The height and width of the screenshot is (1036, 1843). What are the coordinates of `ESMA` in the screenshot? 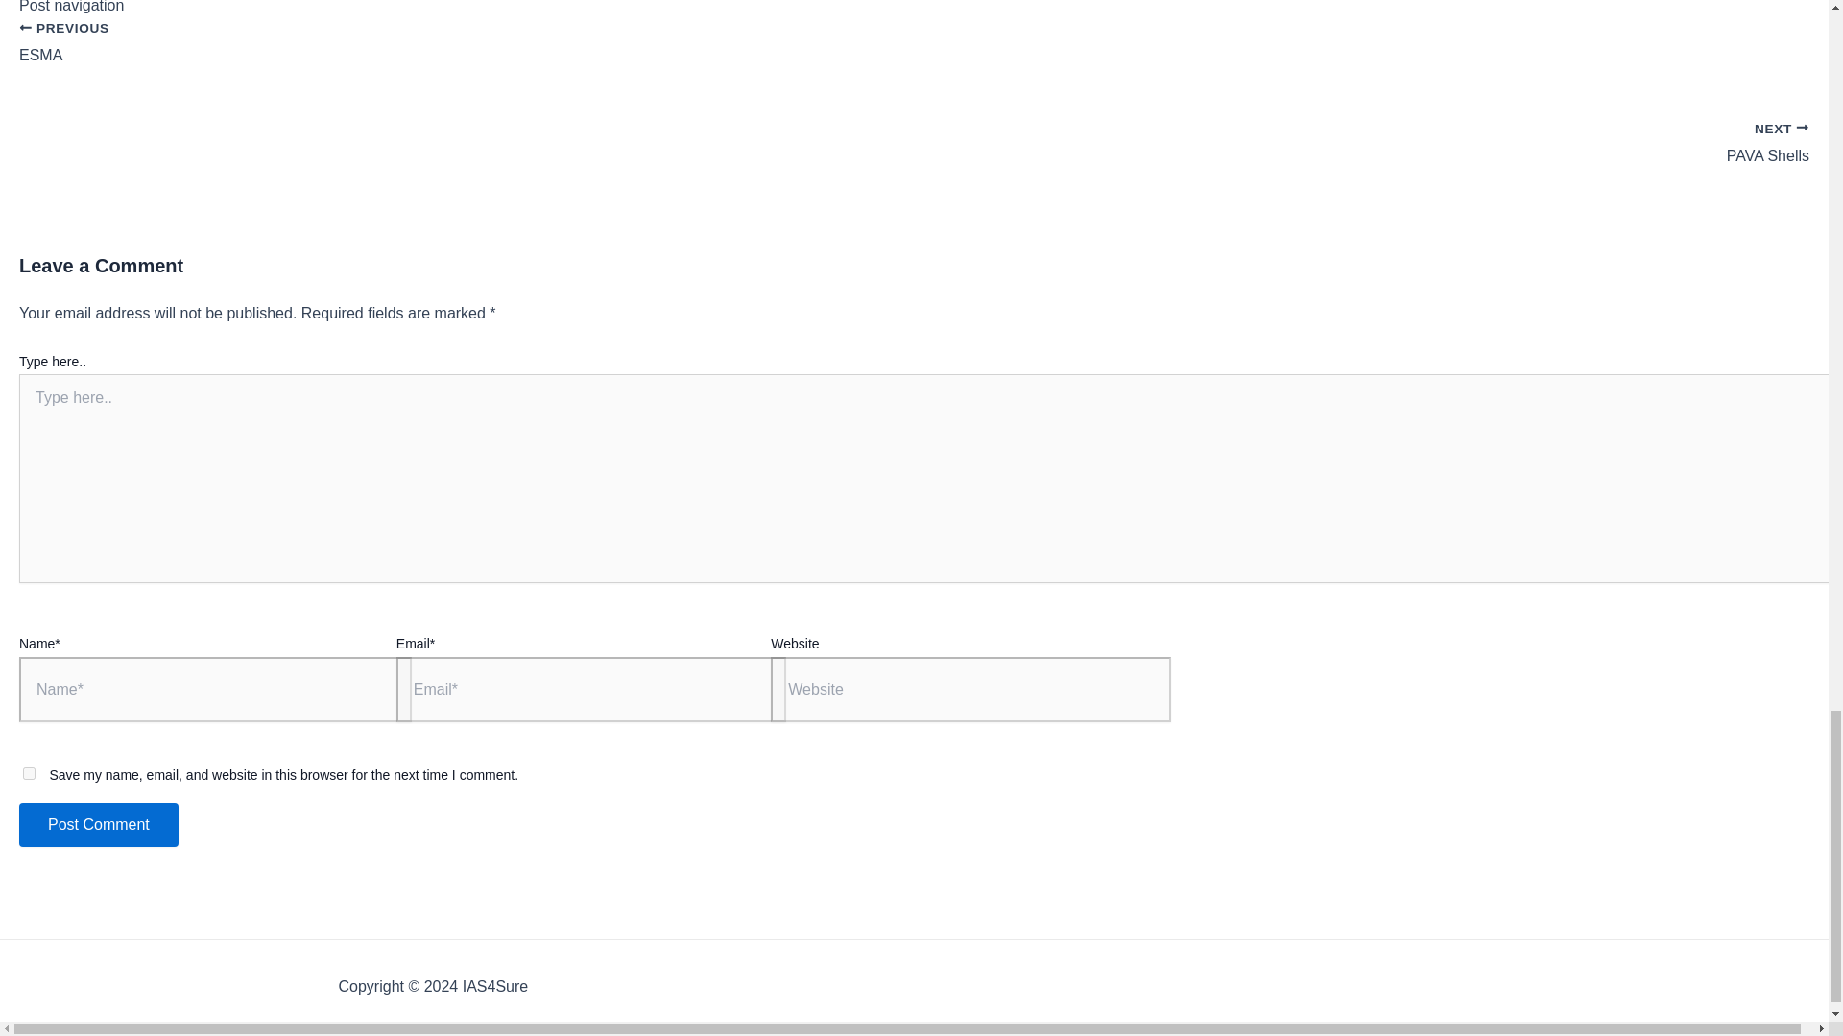 It's located at (914, 54).